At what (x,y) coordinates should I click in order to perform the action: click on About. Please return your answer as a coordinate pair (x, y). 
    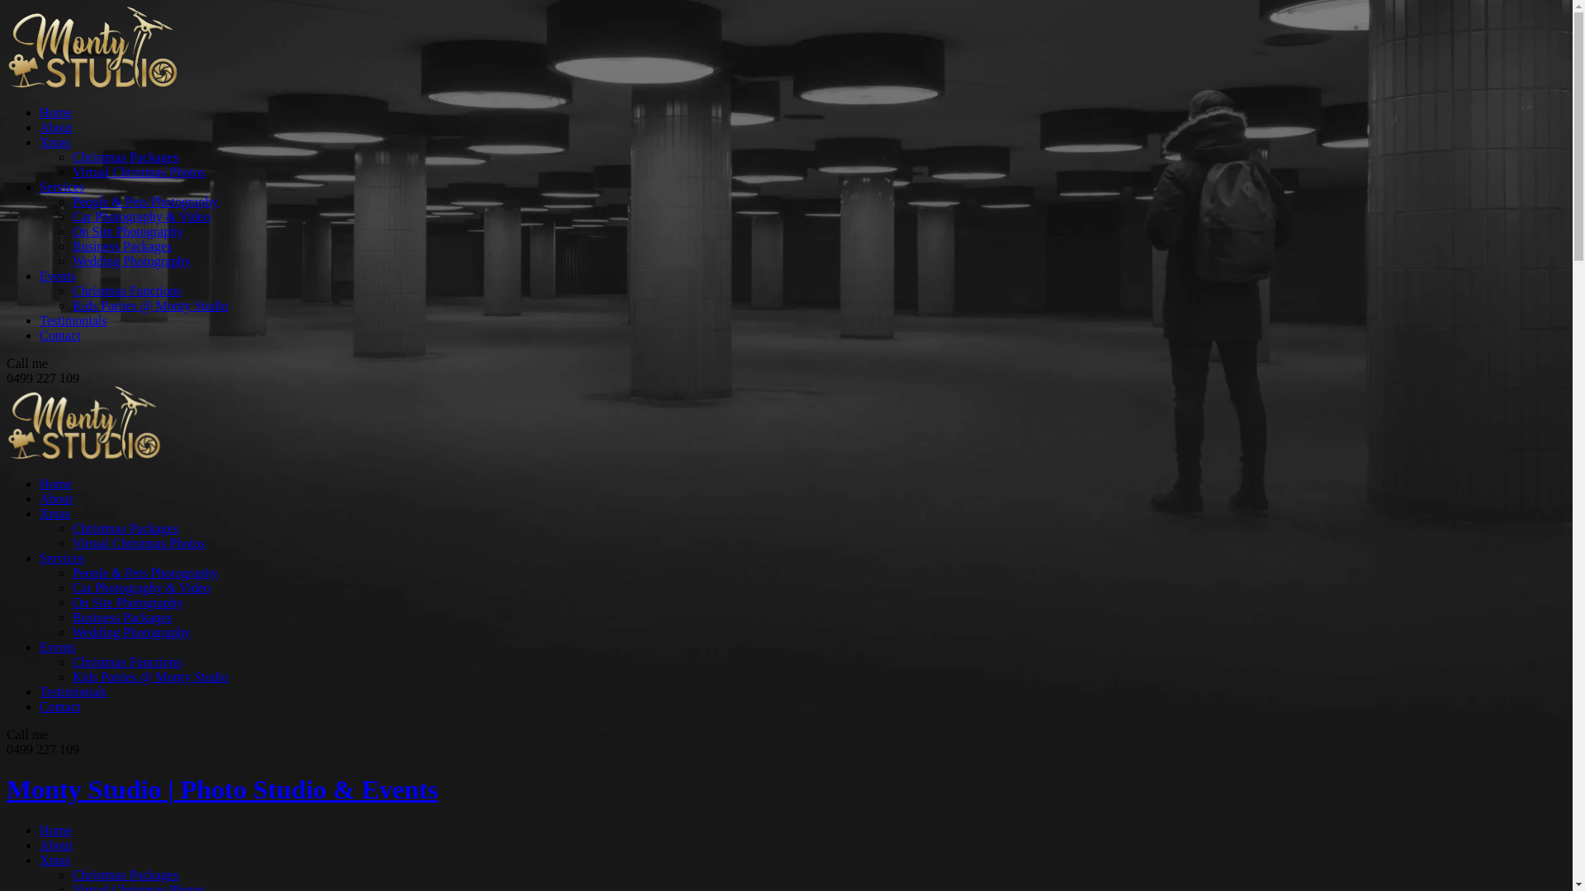
    Looking at the image, I should click on (56, 498).